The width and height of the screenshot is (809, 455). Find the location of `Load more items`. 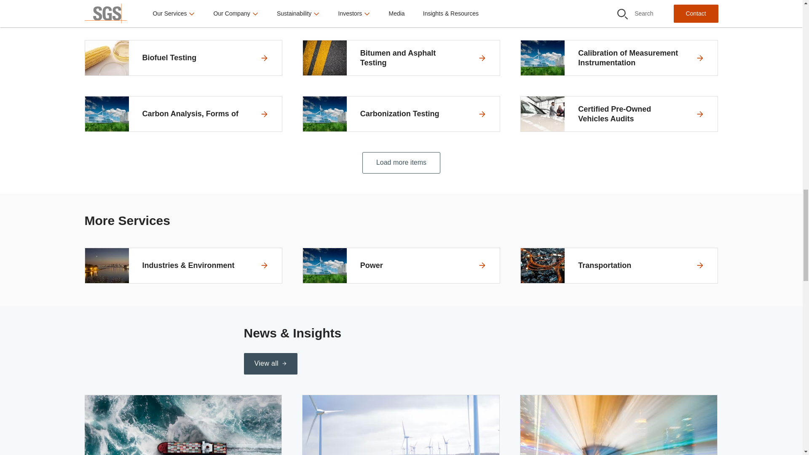

Load more items is located at coordinates (401, 163).